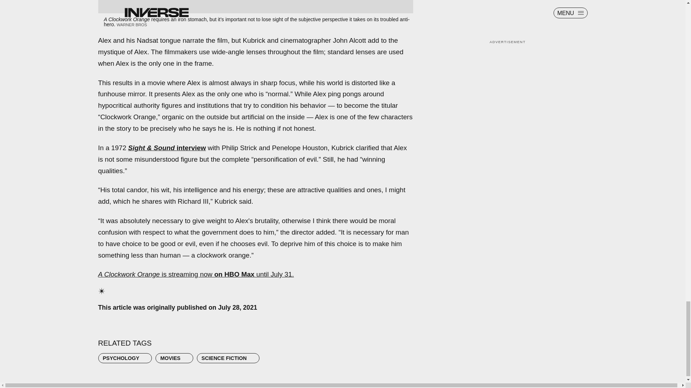 Image resolution: width=691 pixels, height=388 pixels. What do you see at coordinates (174, 358) in the screenshot?
I see `MOVIES` at bounding box center [174, 358].